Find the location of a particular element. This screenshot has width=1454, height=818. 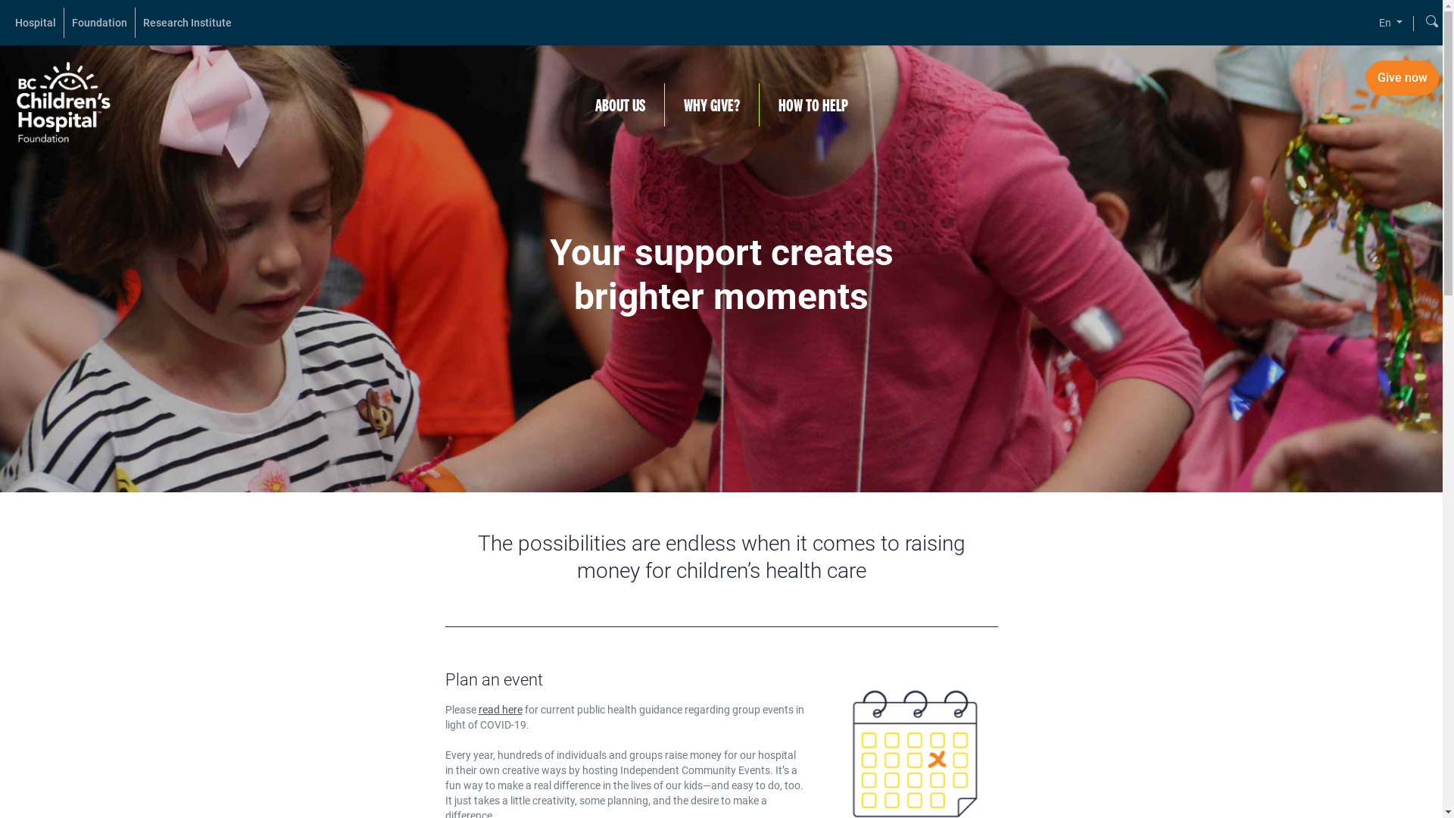

HOW TO HELP is located at coordinates (813, 105).